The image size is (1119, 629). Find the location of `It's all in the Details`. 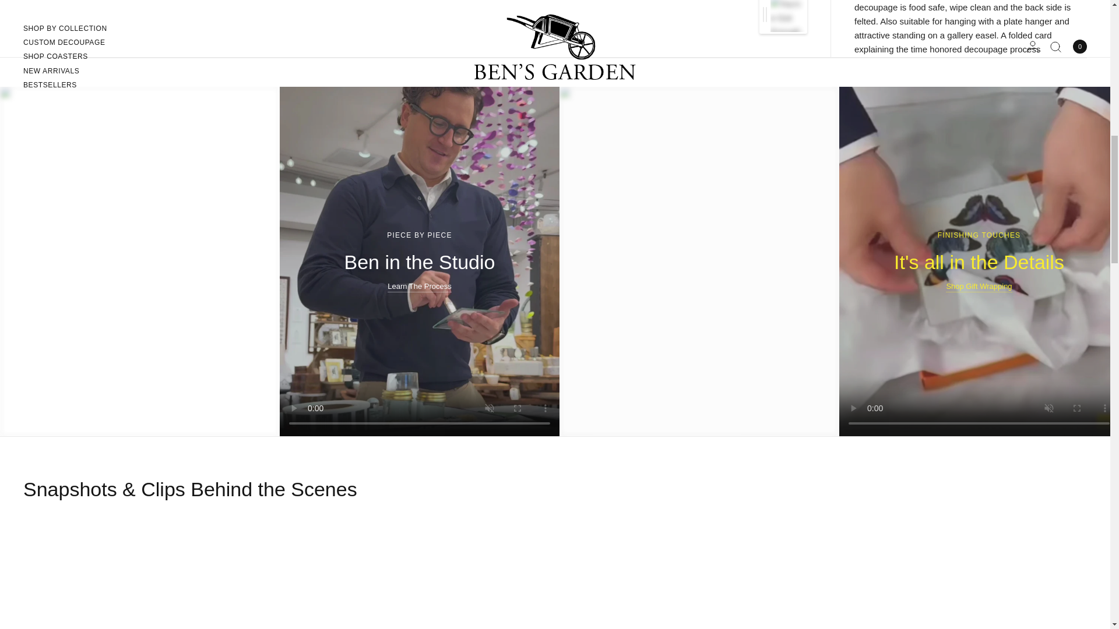

It's all in the Details is located at coordinates (979, 262).